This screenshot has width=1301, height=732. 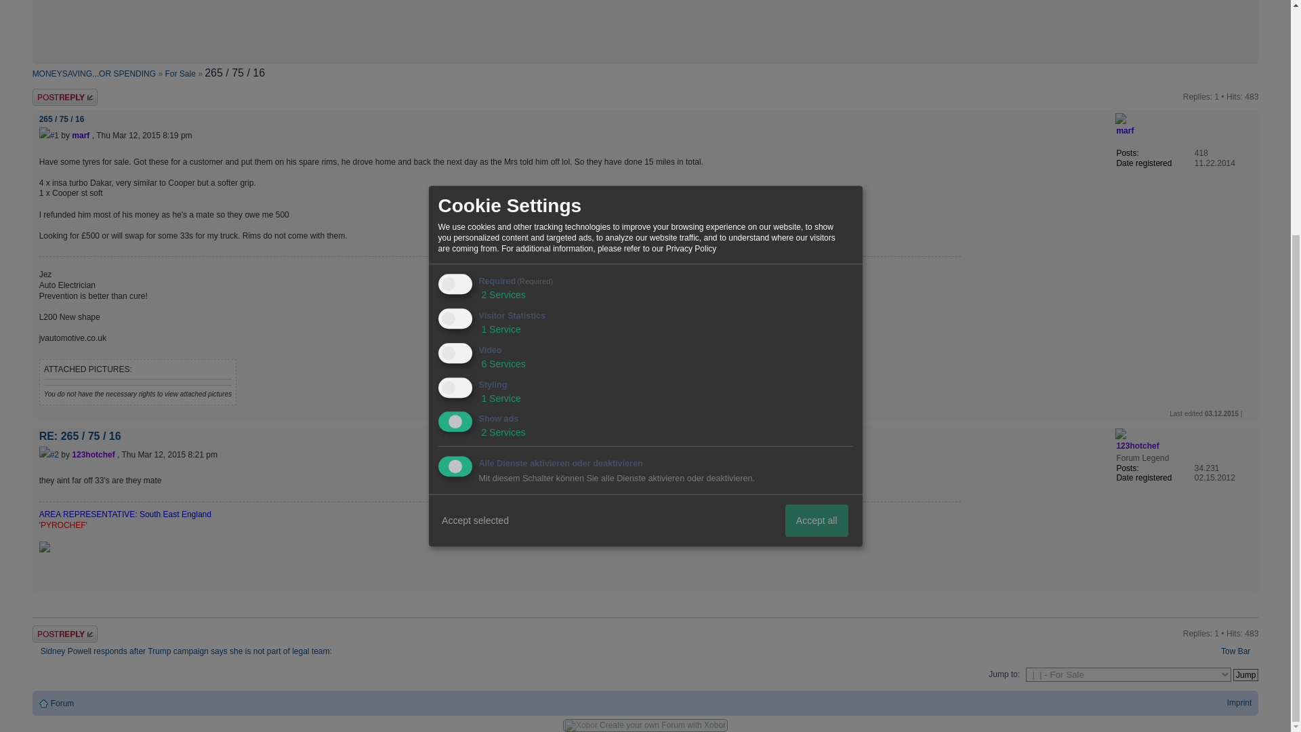 I want to click on Top, so click(x=1247, y=586).